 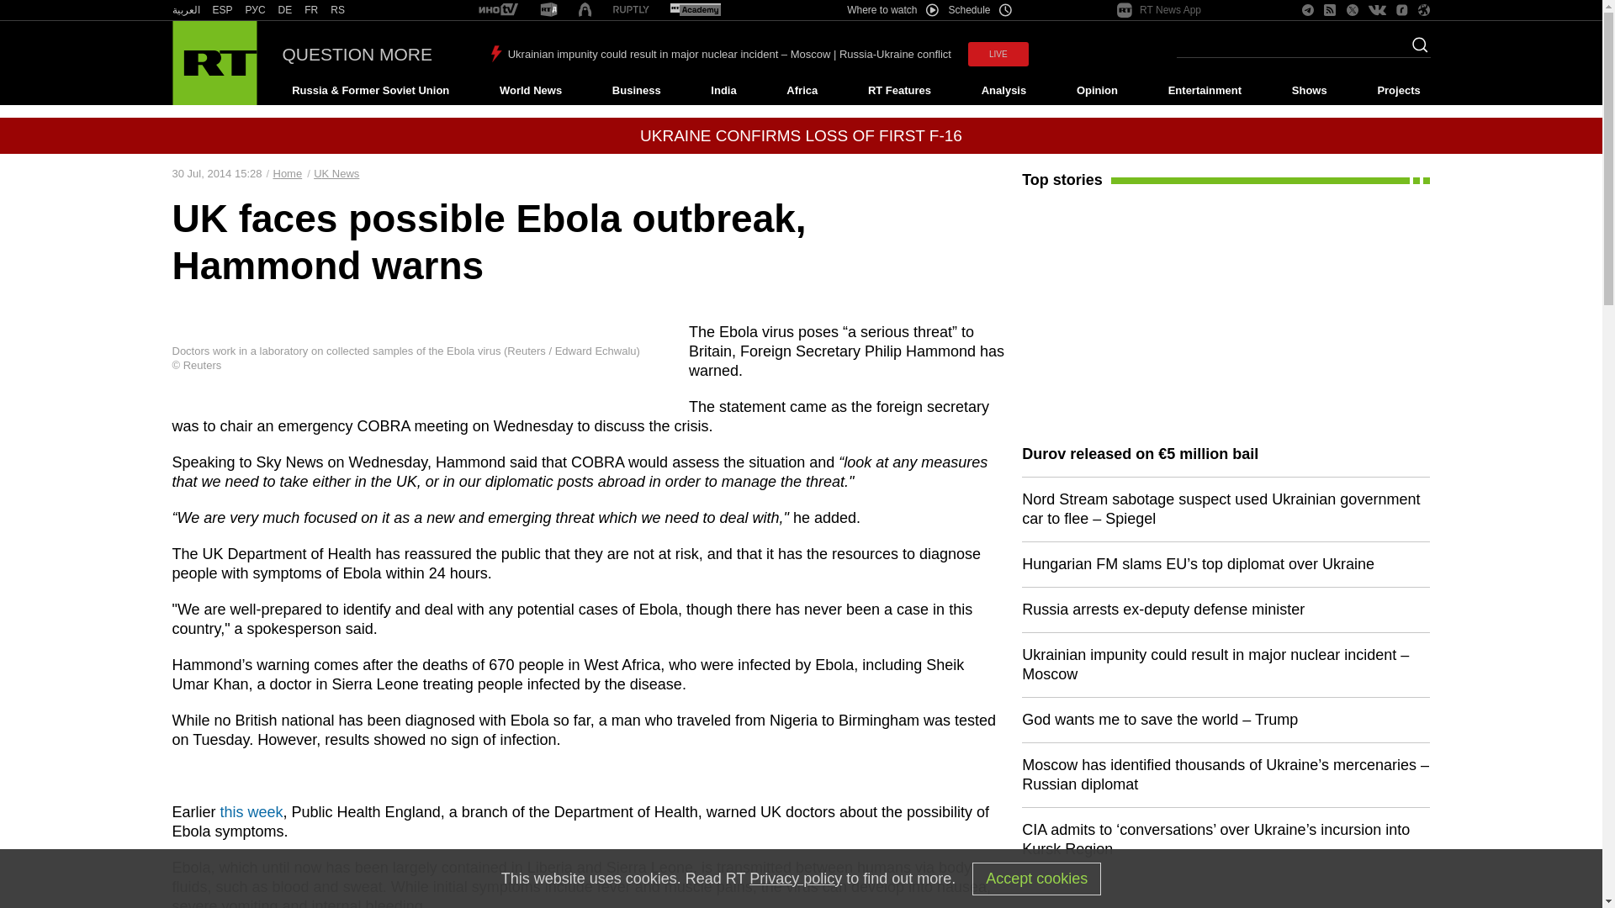 What do you see at coordinates (222, 10) in the screenshot?
I see `RT ` at bounding box center [222, 10].